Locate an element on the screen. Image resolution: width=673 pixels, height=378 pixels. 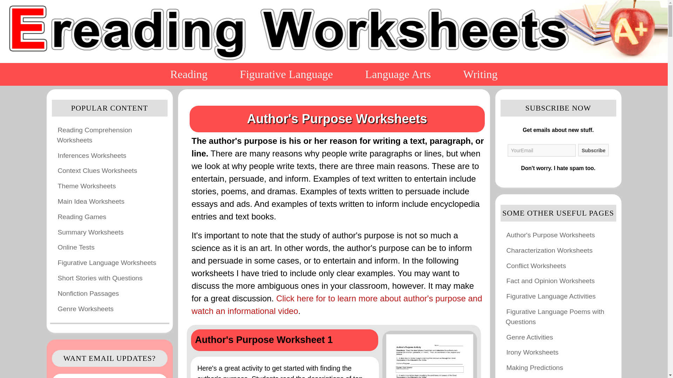
Reading Games is located at coordinates (82, 217).